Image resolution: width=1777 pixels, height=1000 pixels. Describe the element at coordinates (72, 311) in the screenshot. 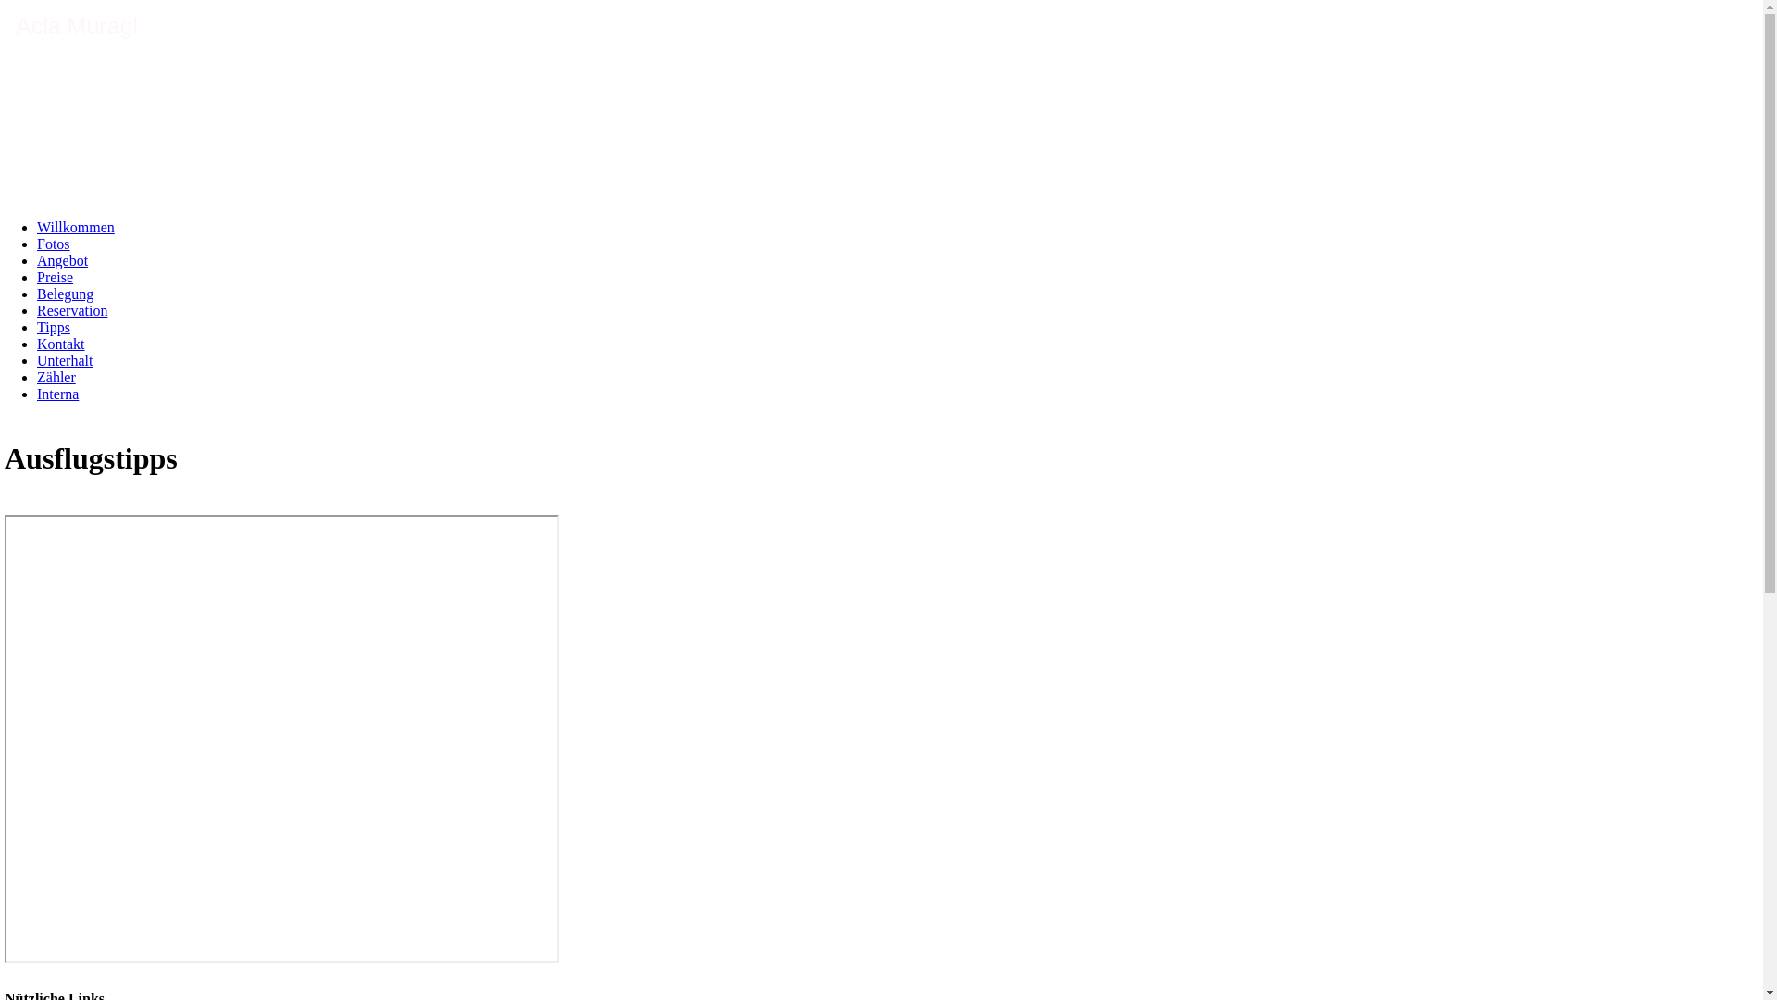

I see `Reservation` at that location.